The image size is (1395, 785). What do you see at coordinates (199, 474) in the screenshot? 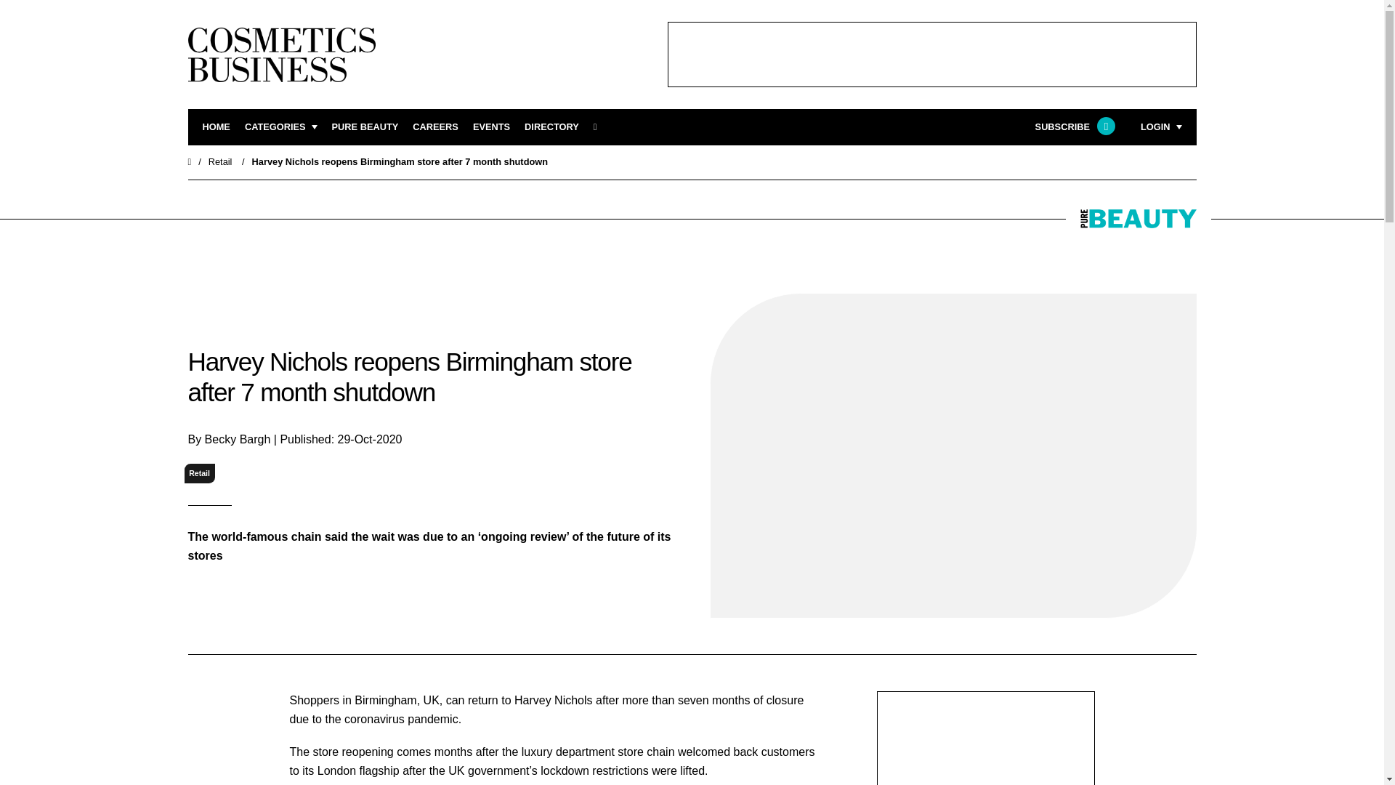
I see `Retail` at bounding box center [199, 474].